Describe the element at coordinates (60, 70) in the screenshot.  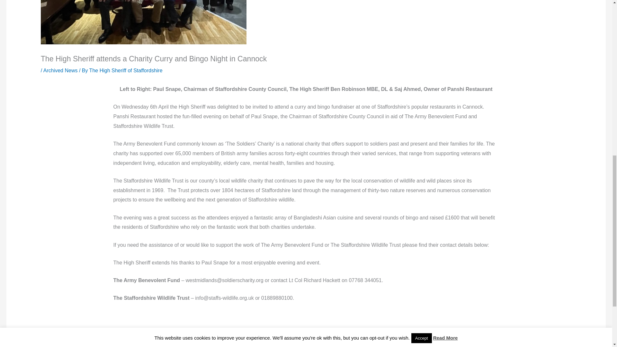
I see `Archived News` at that location.